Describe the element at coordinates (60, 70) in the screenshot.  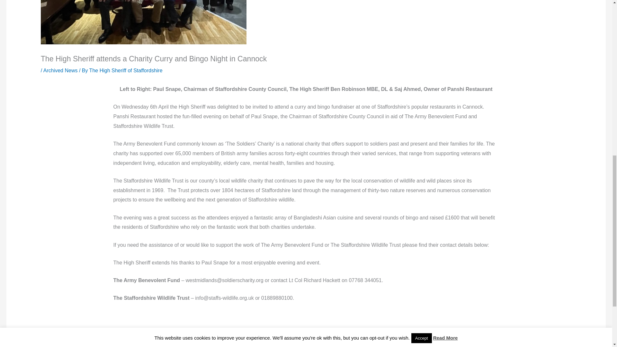
I see `Archived News` at that location.